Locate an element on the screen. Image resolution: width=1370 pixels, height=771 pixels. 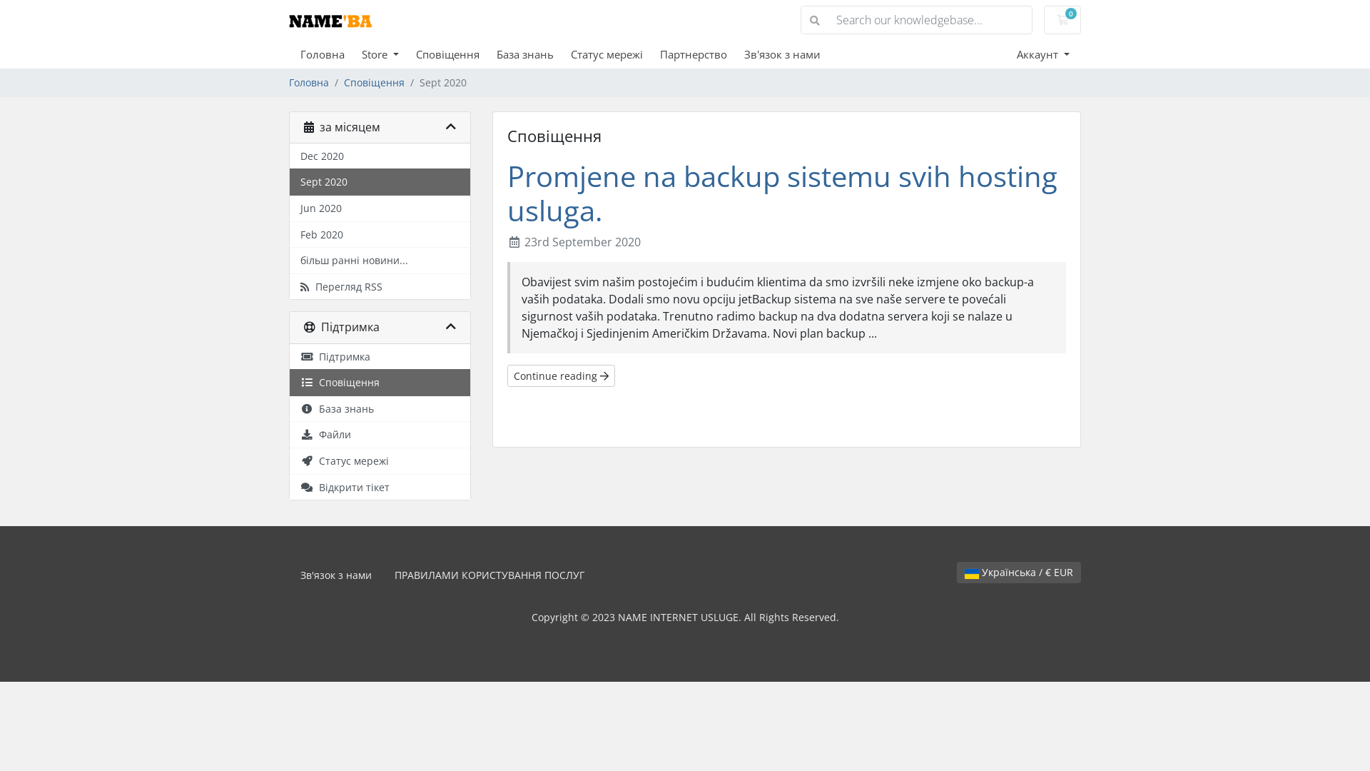
Store is located at coordinates (388, 54).